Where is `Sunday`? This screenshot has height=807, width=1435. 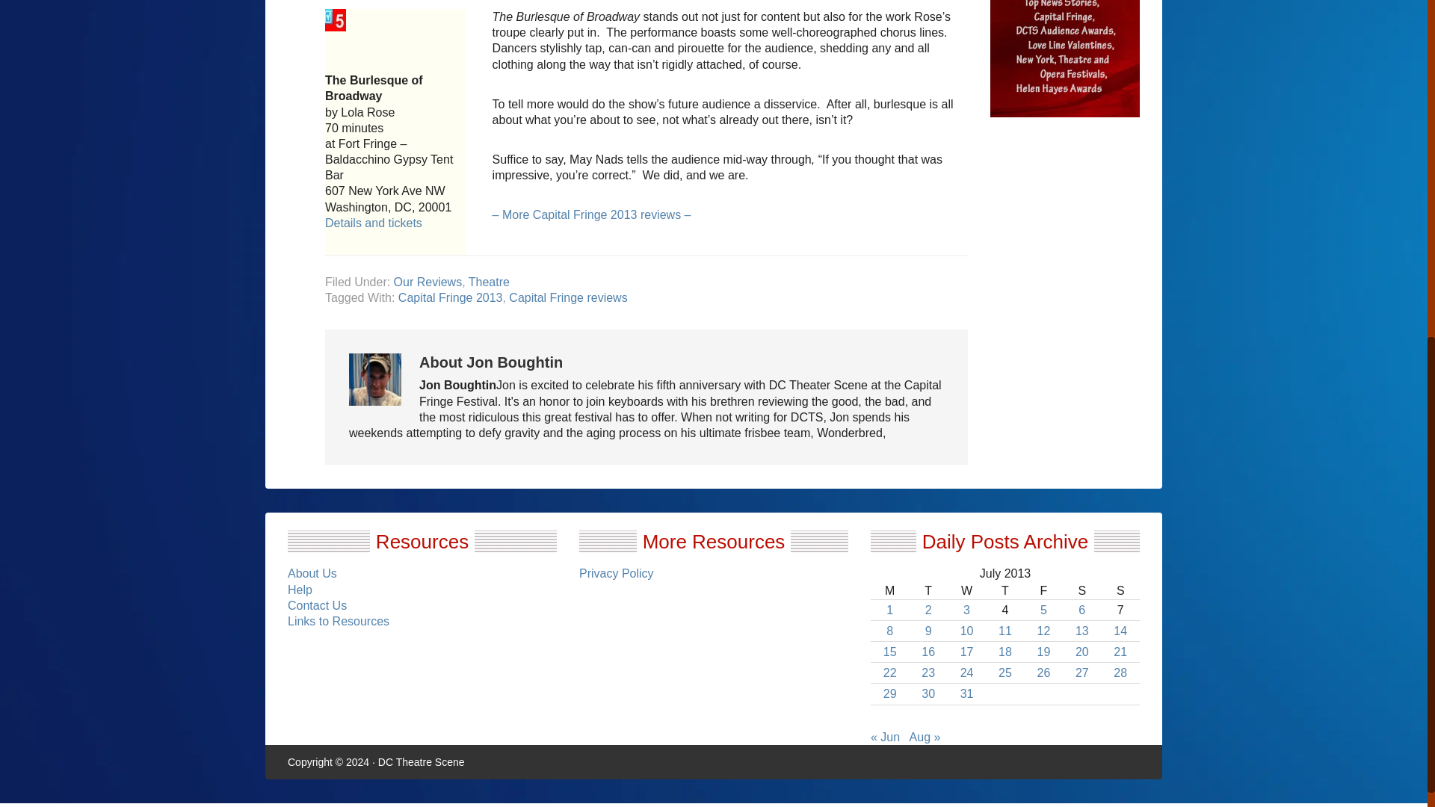
Sunday is located at coordinates (1120, 590).